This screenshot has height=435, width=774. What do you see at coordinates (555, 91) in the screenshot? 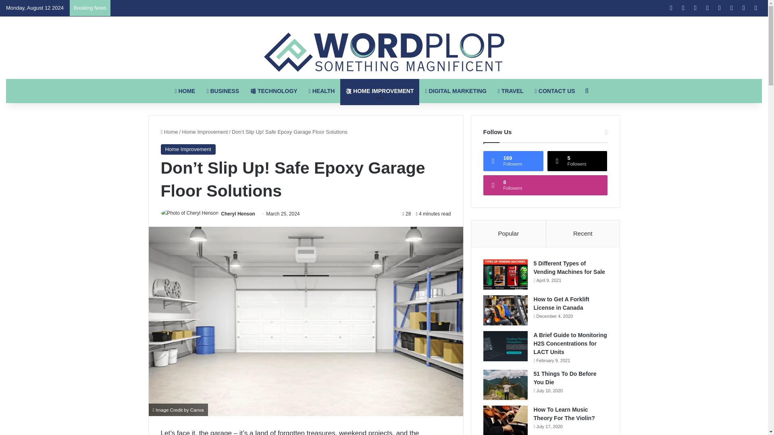
I see `CONTACT US` at bounding box center [555, 91].